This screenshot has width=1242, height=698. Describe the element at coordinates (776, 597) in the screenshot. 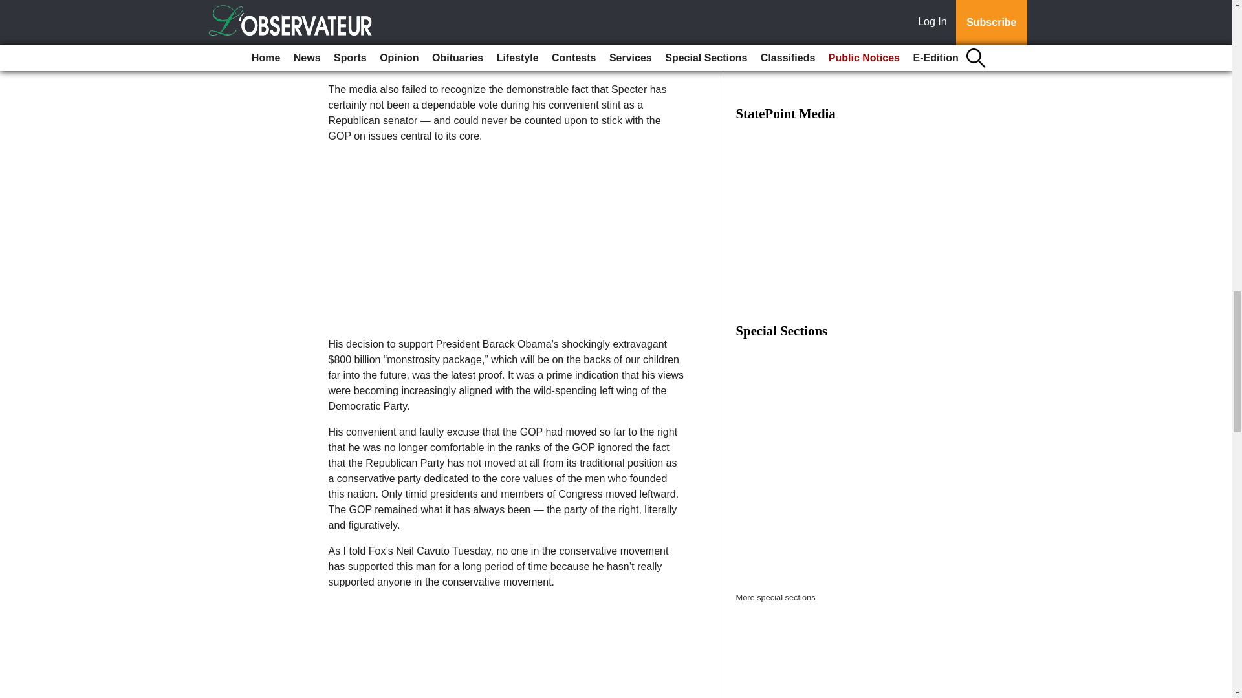

I see `More special sections` at that location.